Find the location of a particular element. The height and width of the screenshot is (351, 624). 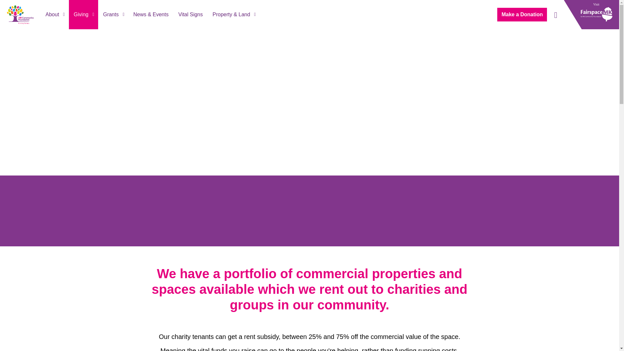

Grants is located at coordinates (113, 14).